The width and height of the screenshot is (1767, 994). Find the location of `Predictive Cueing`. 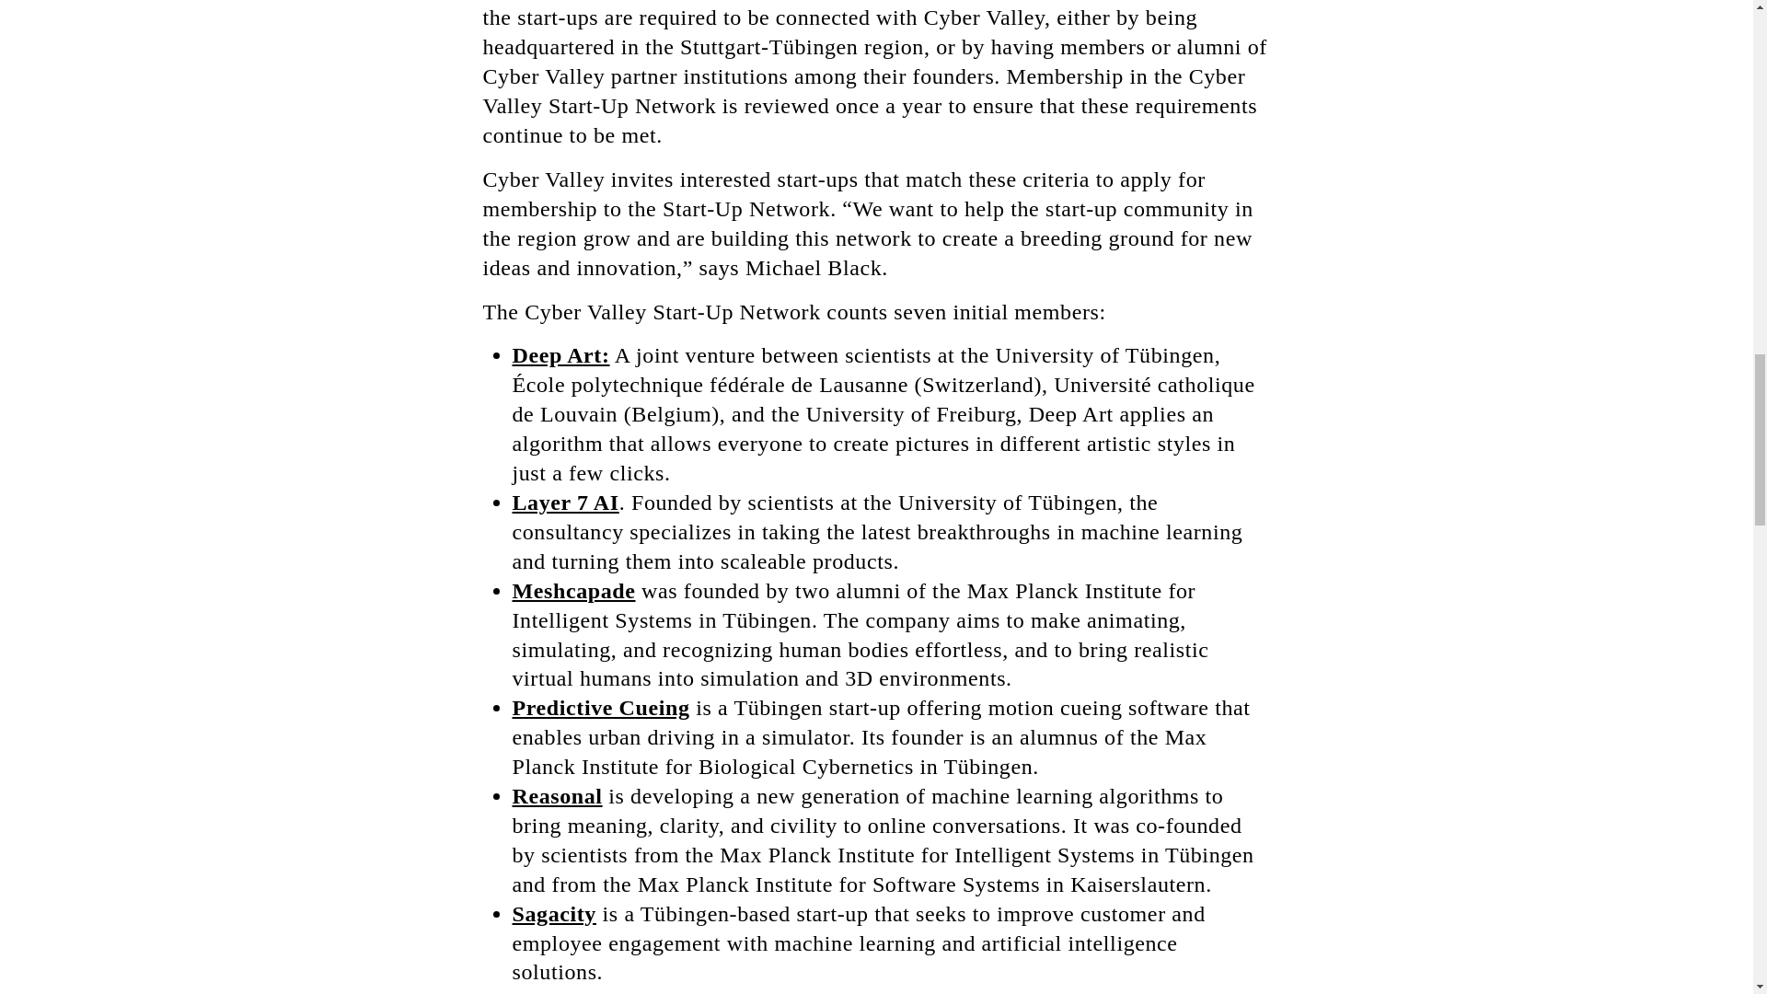

Predictive Cueing is located at coordinates (600, 707).